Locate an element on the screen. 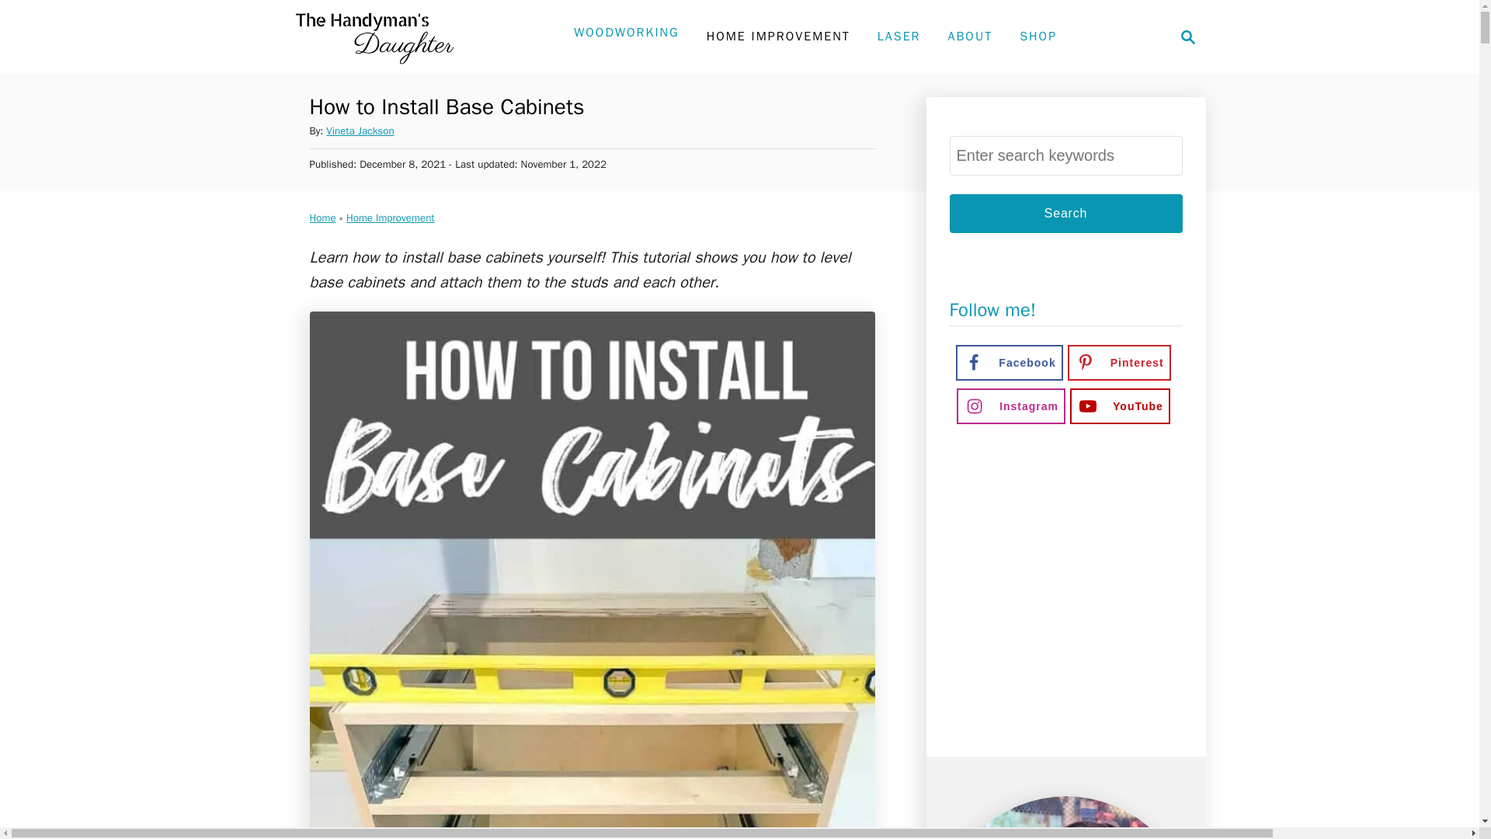 The width and height of the screenshot is (1491, 839). WOODWORKING is located at coordinates (1183, 37).